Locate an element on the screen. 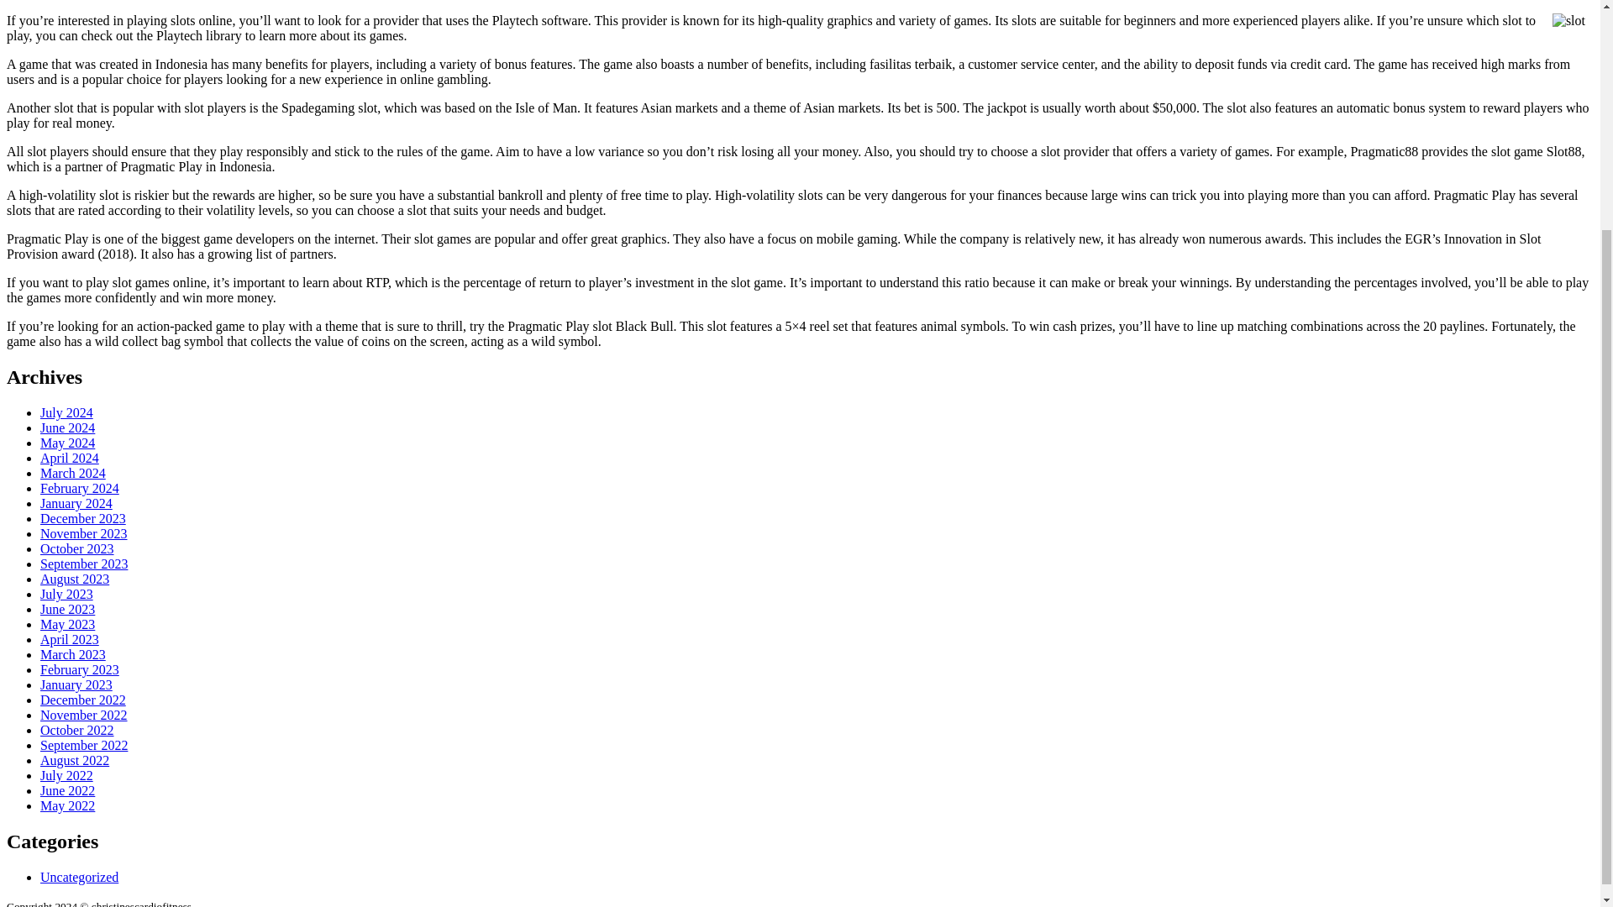 The image size is (1613, 907). August 2022 is located at coordinates (75, 760).